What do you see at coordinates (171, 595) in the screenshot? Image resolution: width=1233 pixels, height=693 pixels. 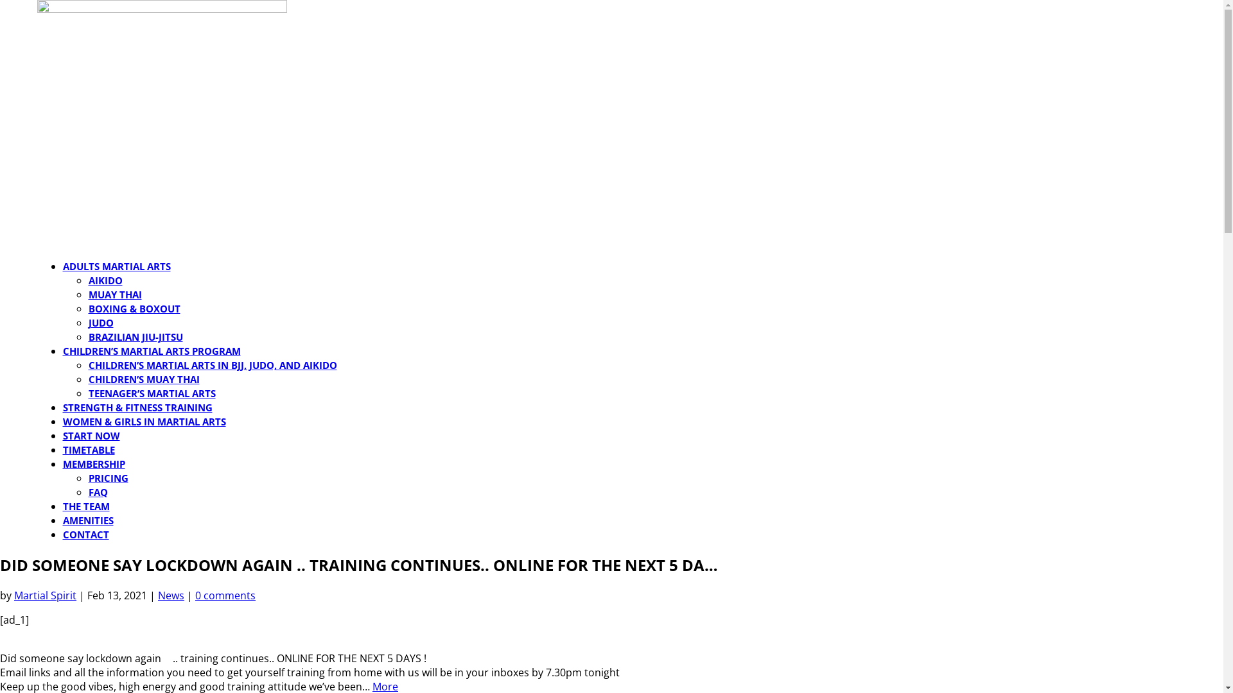 I see `News` at bounding box center [171, 595].